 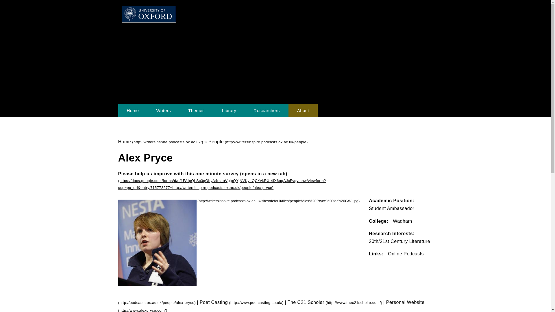 What do you see at coordinates (196, 110) in the screenshot?
I see `Themes` at bounding box center [196, 110].